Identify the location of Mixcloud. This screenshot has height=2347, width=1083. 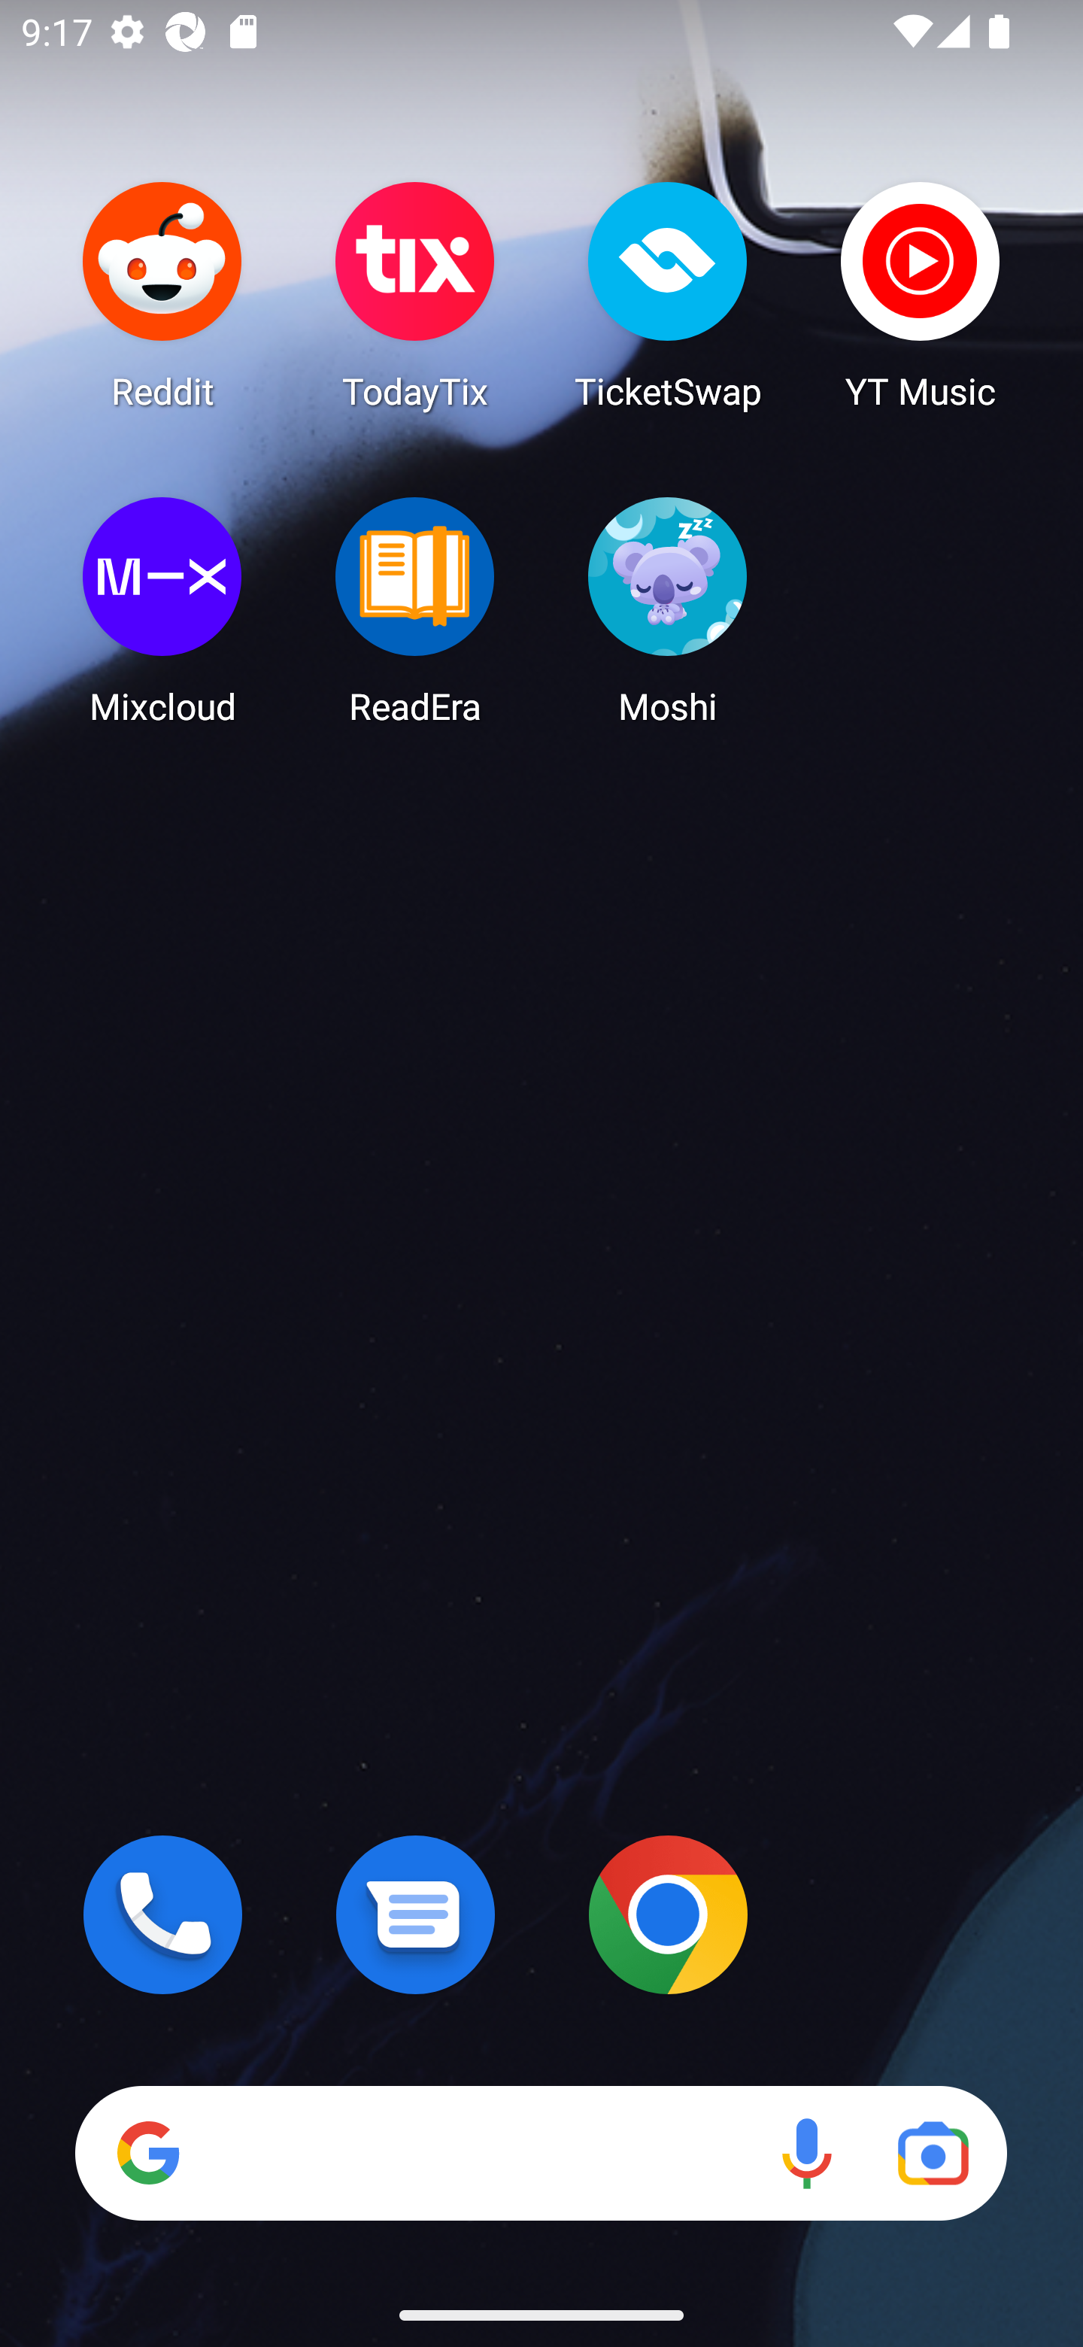
(162, 610).